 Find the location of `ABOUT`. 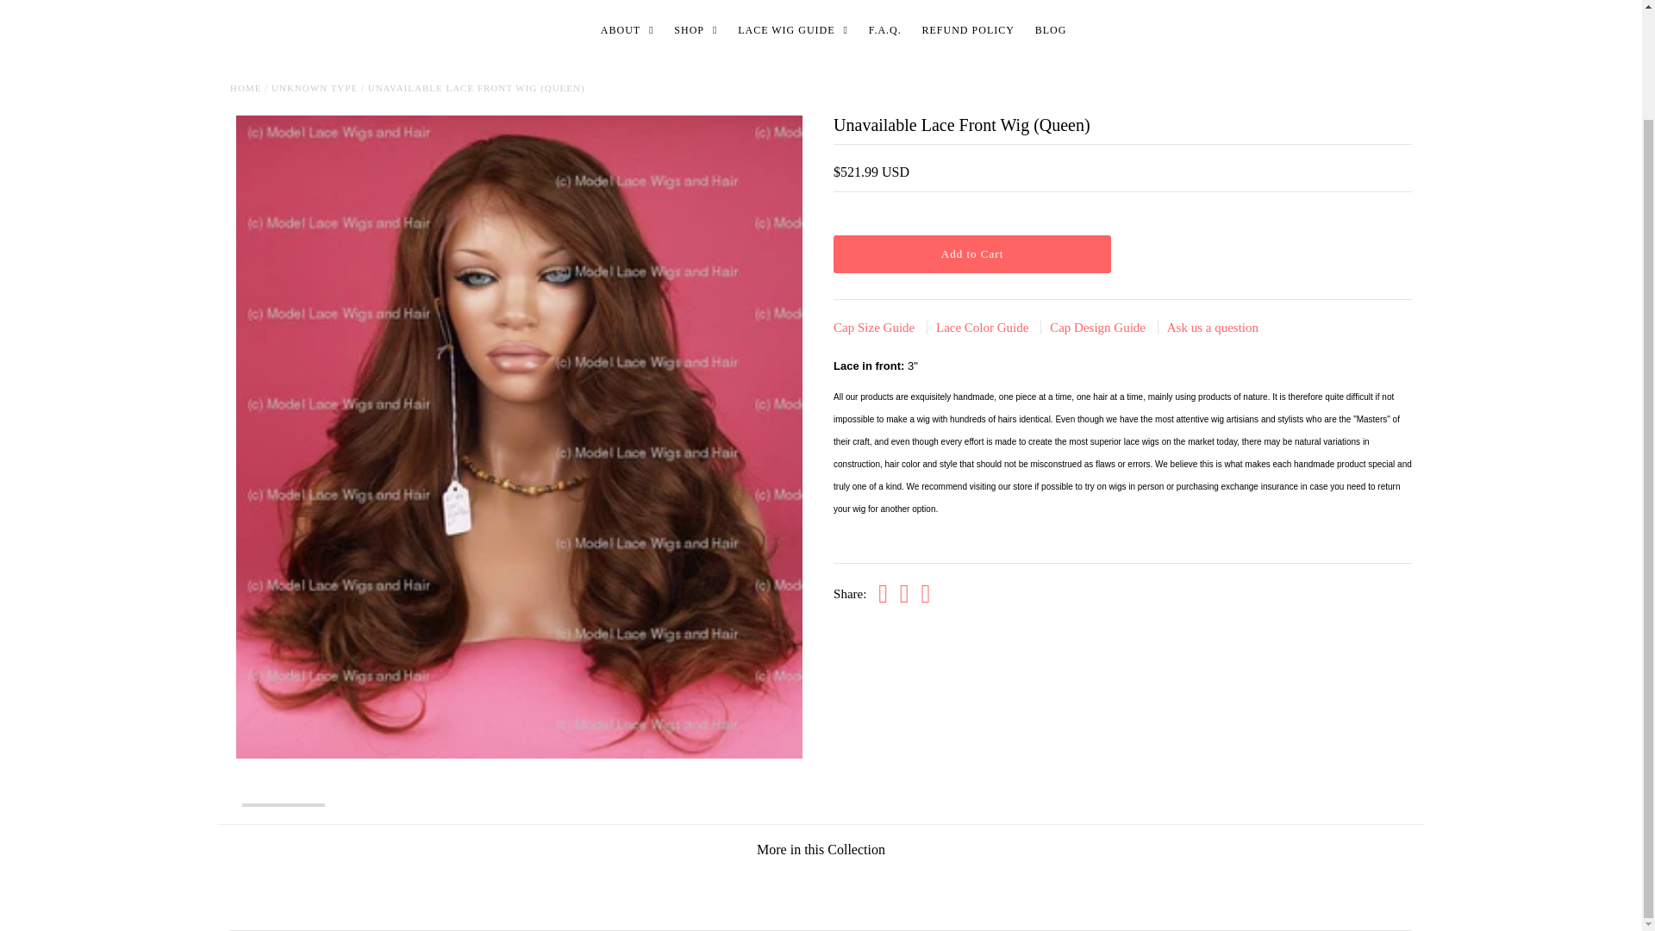

ABOUT is located at coordinates (628, 29).